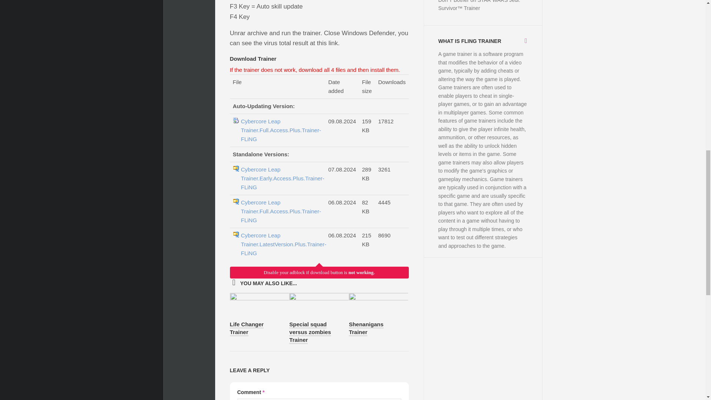  What do you see at coordinates (281, 244) in the screenshot?
I see `Cybercore Leap Trainer.LatestVersion.Plus.Trainer-FLiNG` at bounding box center [281, 244].